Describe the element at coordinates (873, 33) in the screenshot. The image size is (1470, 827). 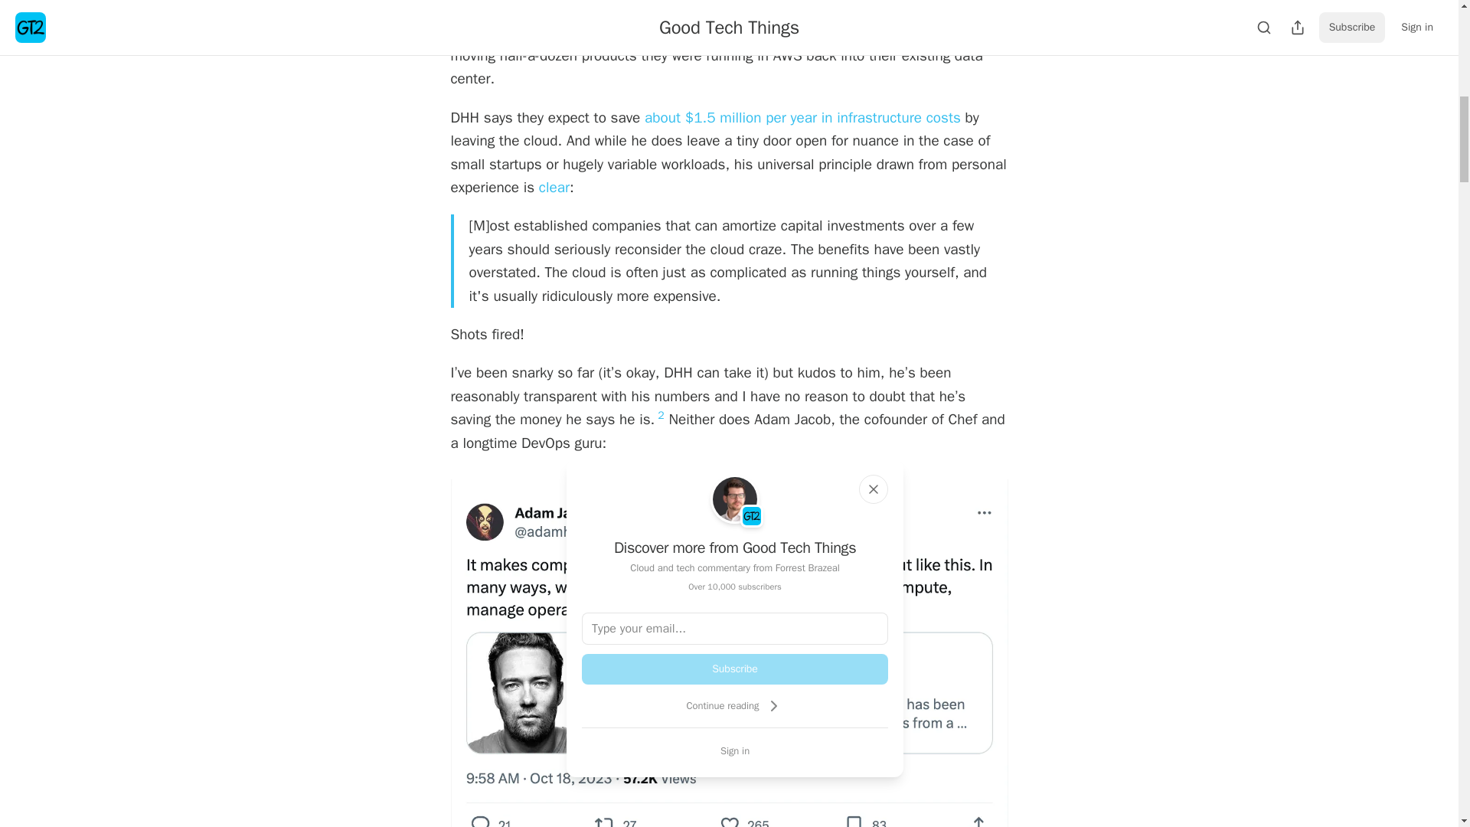
I see `recently completed a cloud exit` at that location.